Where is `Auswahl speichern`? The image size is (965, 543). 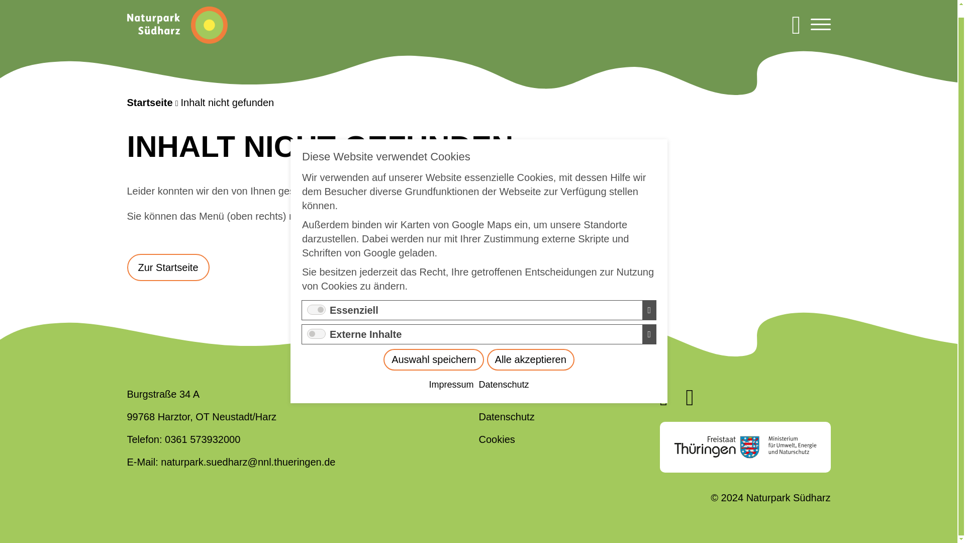
Auswahl speichern is located at coordinates (521, 278).